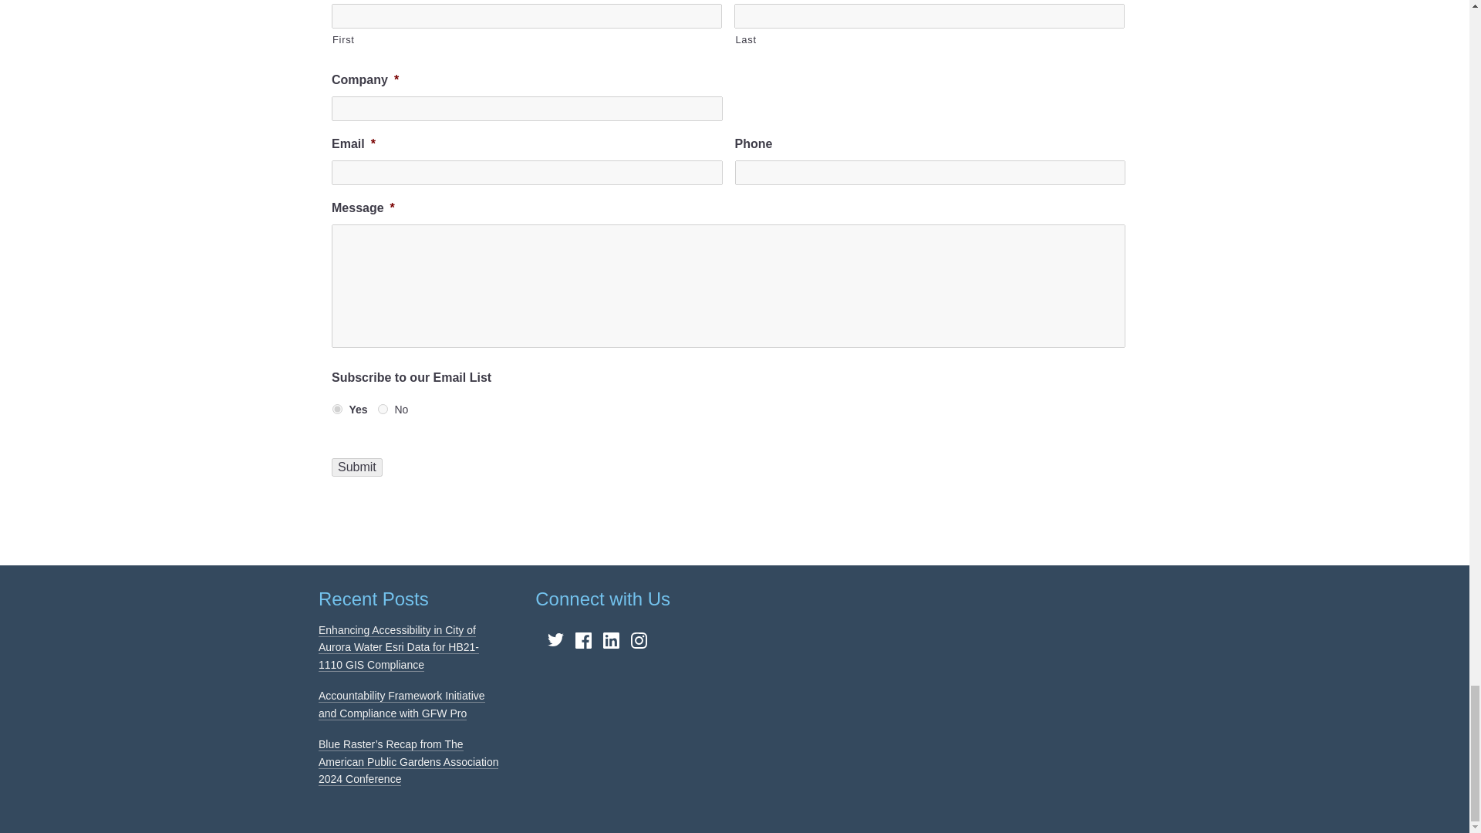 This screenshot has width=1481, height=833. What do you see at coordinates (383, 409) in the screenshot?
I see `No` at bounding box center [383, 409].